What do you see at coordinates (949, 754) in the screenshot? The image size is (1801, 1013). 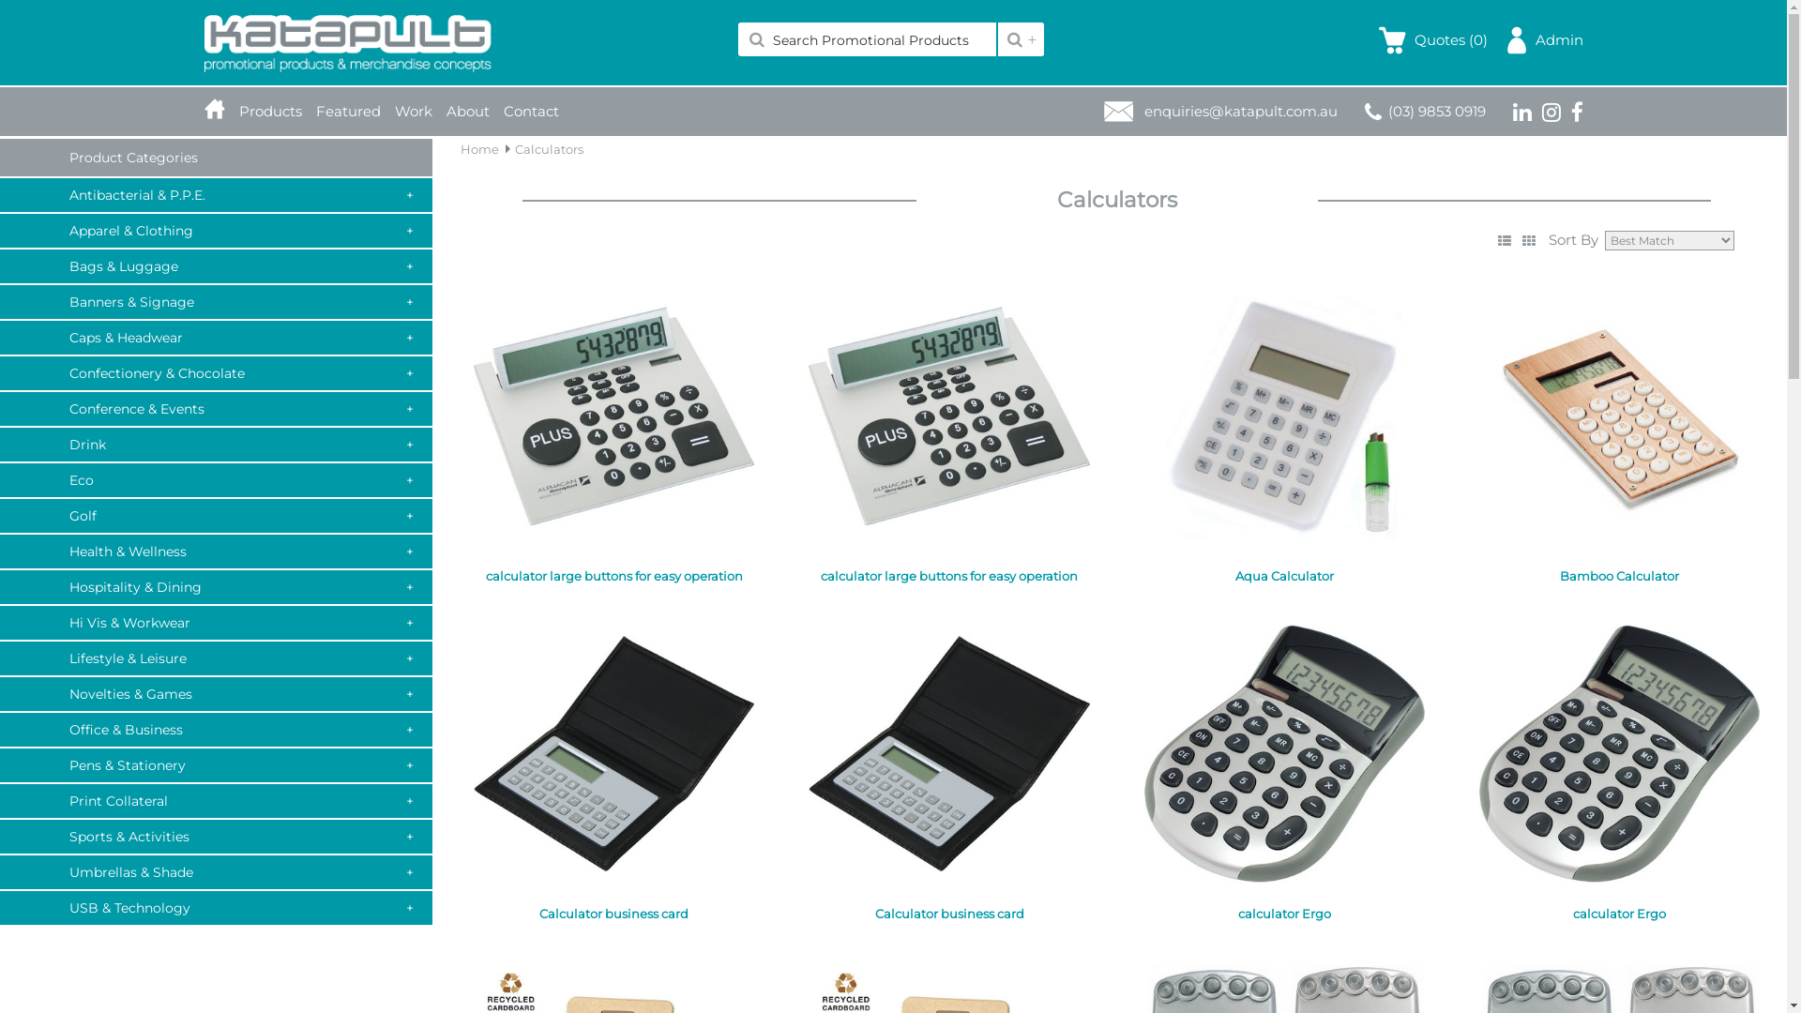 I see `Calculator business card ` at bounding box center [949, 754].